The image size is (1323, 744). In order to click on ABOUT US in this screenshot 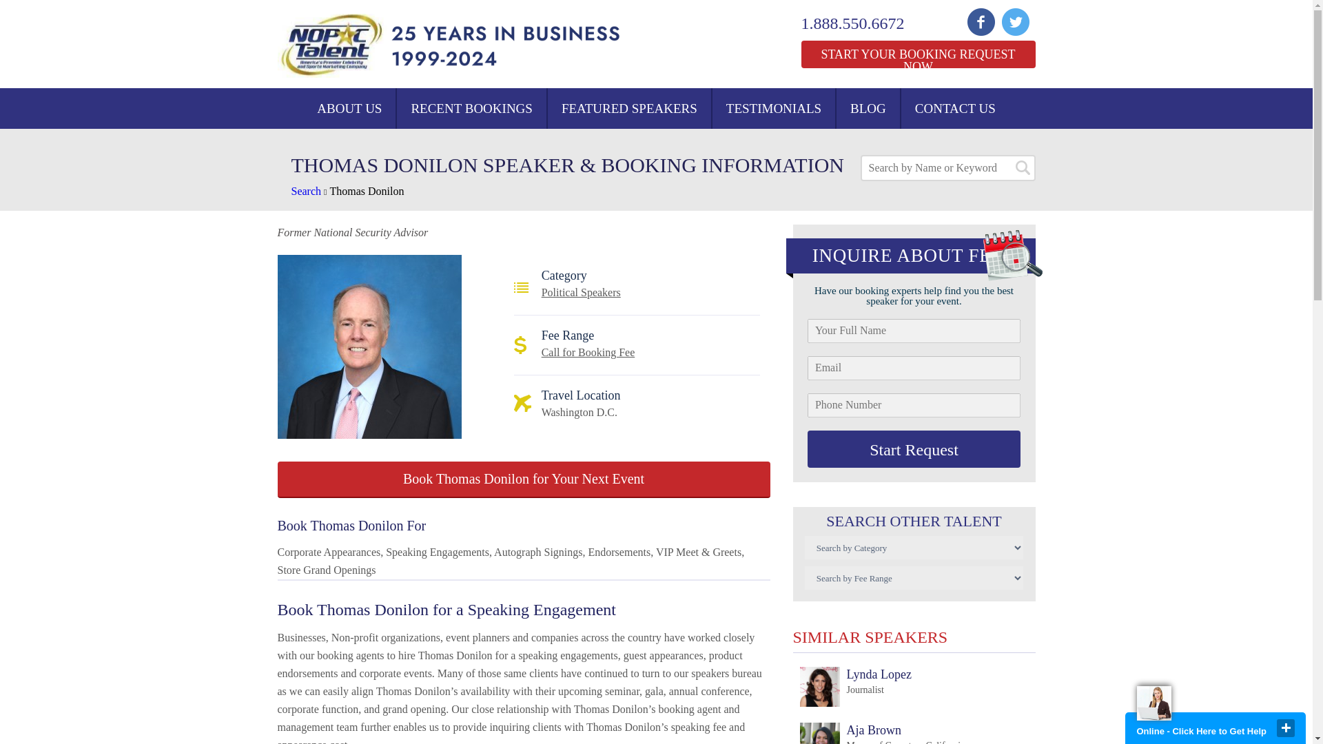, I will do `click(349, 108)`.